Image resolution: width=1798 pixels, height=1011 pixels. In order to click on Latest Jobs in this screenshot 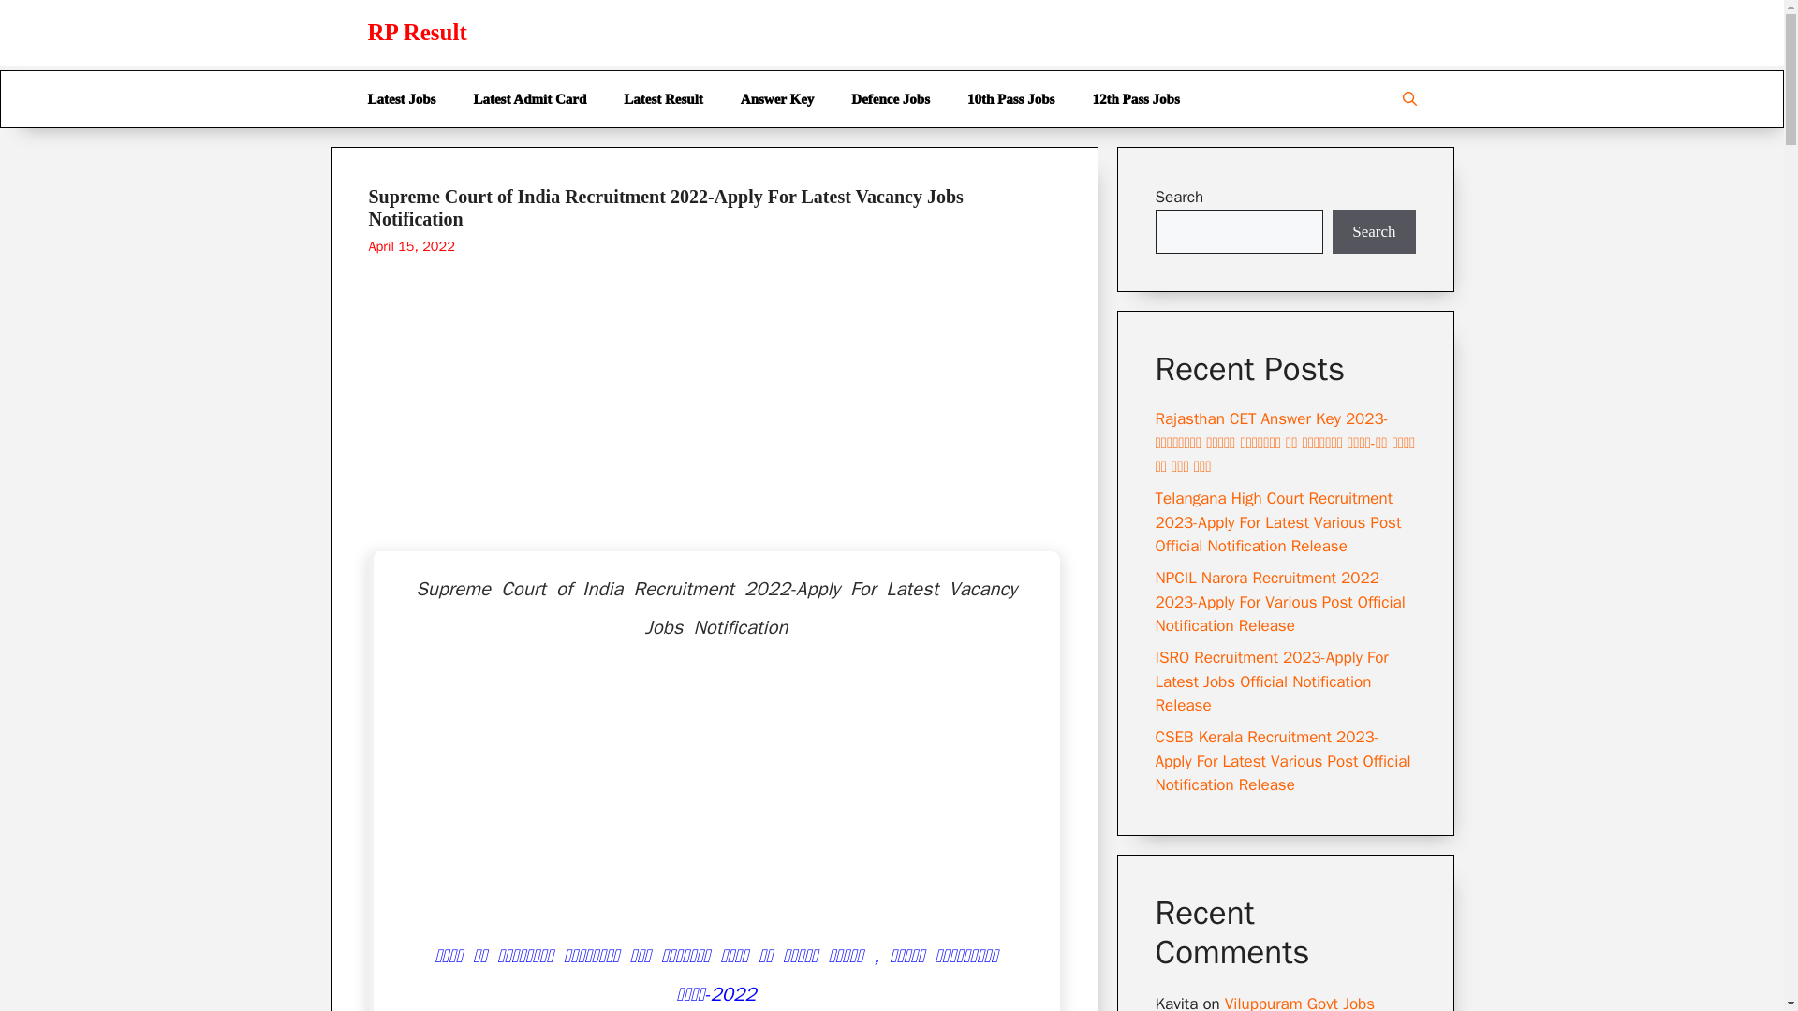, I will do `click(401, 99)`.